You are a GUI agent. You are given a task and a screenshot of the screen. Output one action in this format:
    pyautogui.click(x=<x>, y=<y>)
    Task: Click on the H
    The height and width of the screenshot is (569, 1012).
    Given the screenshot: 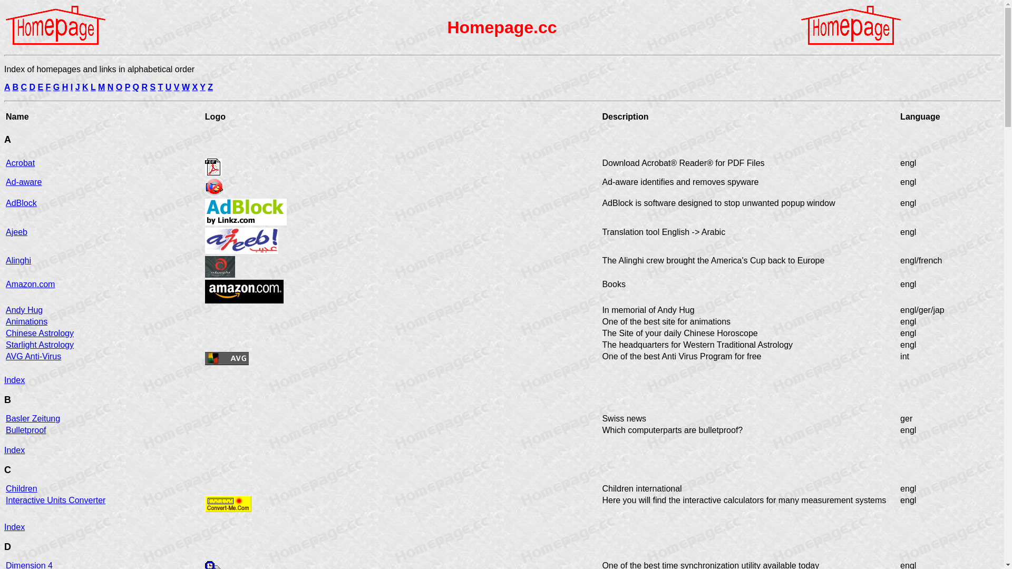 What is the action you would take?
    pyautogui.click(x=65, y=87)
    